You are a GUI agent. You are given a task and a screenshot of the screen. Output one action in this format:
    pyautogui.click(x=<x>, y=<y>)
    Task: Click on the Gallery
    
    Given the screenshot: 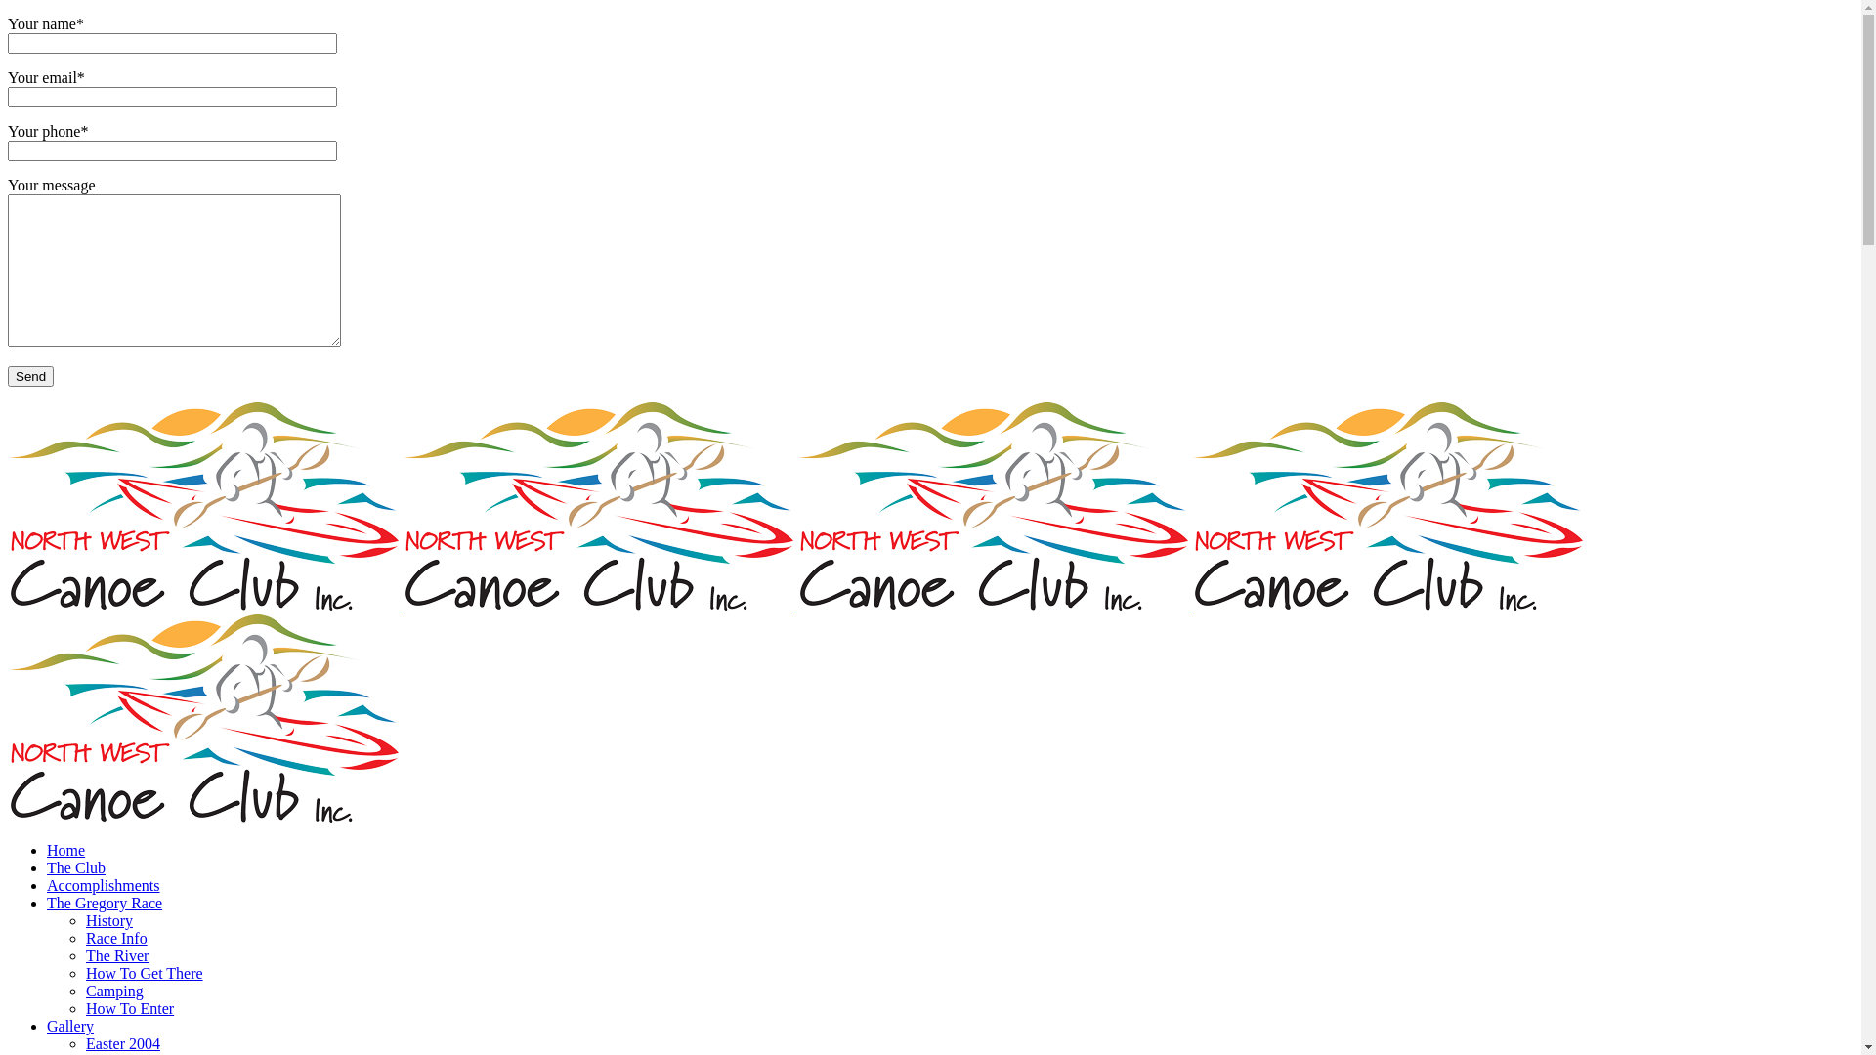 What is the action you would take?
    pyautogui.click(x=70, y=1026)
    